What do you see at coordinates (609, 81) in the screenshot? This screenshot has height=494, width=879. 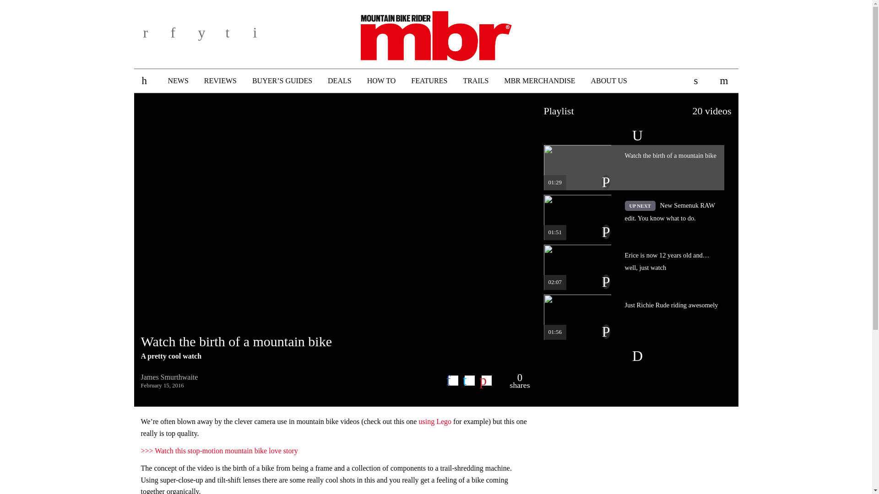 I see `ABOUT US` at bounding box center [609, 81].